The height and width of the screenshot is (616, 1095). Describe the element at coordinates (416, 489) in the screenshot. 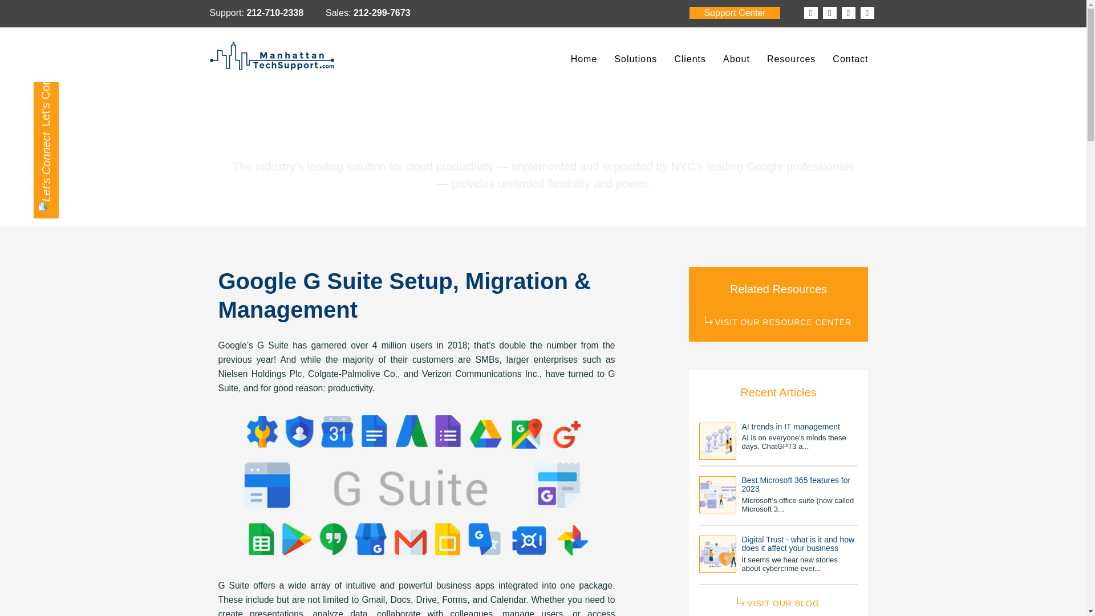

I see `G-Suite` at that location.